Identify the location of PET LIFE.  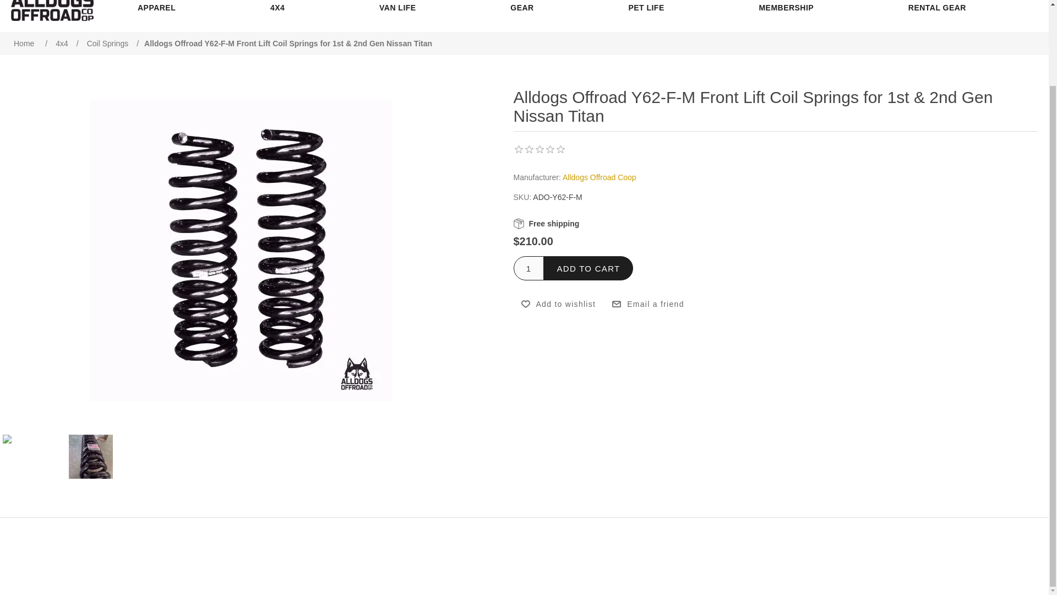
(645, 8).